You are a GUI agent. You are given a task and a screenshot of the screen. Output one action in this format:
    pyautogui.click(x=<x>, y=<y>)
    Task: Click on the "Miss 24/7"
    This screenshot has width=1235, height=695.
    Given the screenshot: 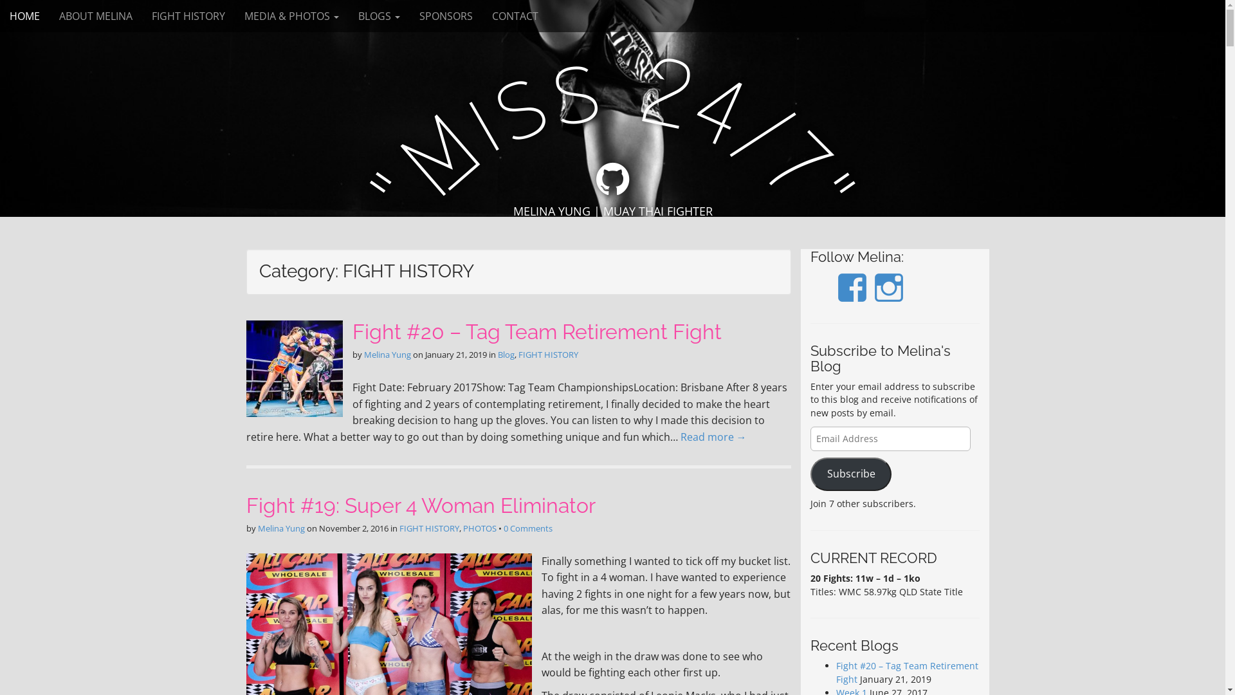 What is the action you would take?
    pyautogui.click(x=612, y=86)
    